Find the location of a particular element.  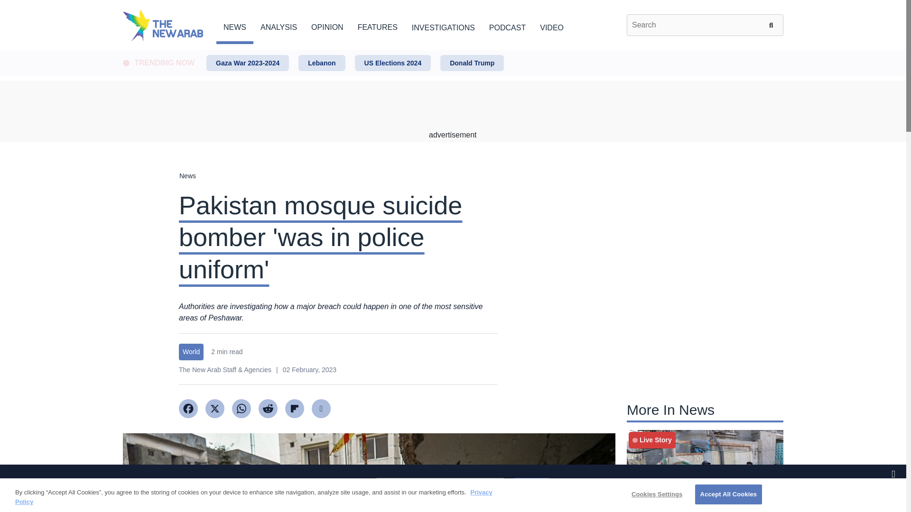

Search is located at coordinates (772, 25).